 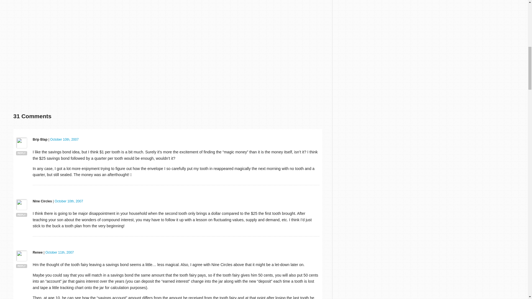 What do you see at coordinates (69, 201) in the screenshot?
I see `October 10th, 2007` at bounding box center [69, 201].